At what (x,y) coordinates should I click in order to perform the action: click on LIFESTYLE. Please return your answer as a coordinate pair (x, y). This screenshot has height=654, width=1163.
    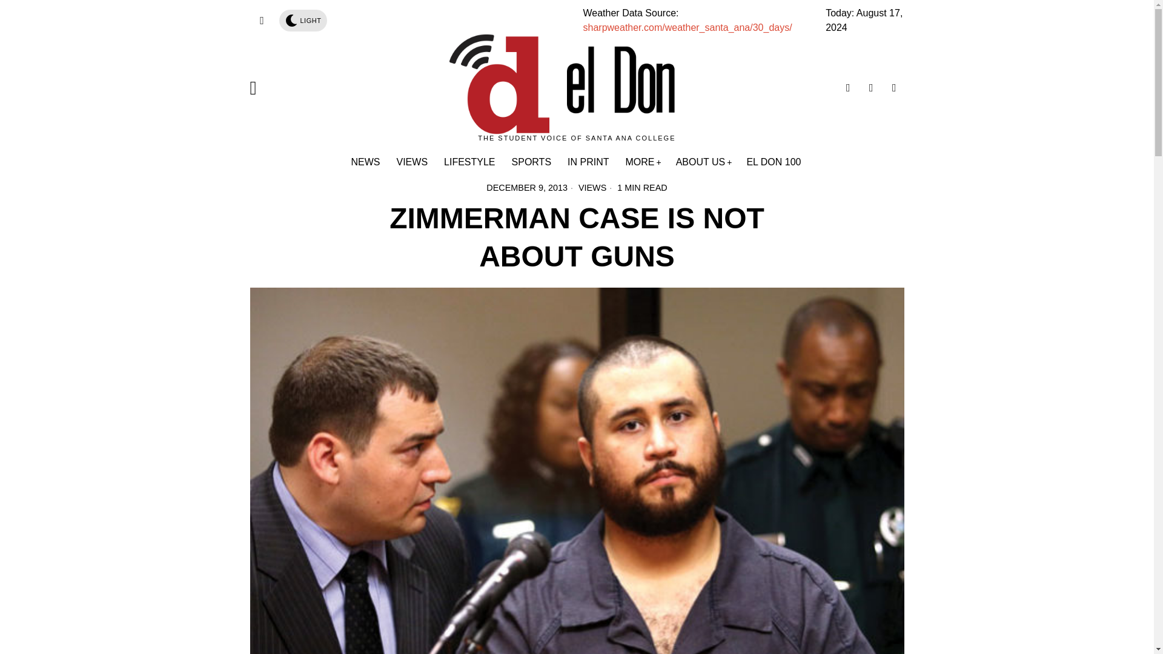
    Looking at the image, I should click on (470, 162).